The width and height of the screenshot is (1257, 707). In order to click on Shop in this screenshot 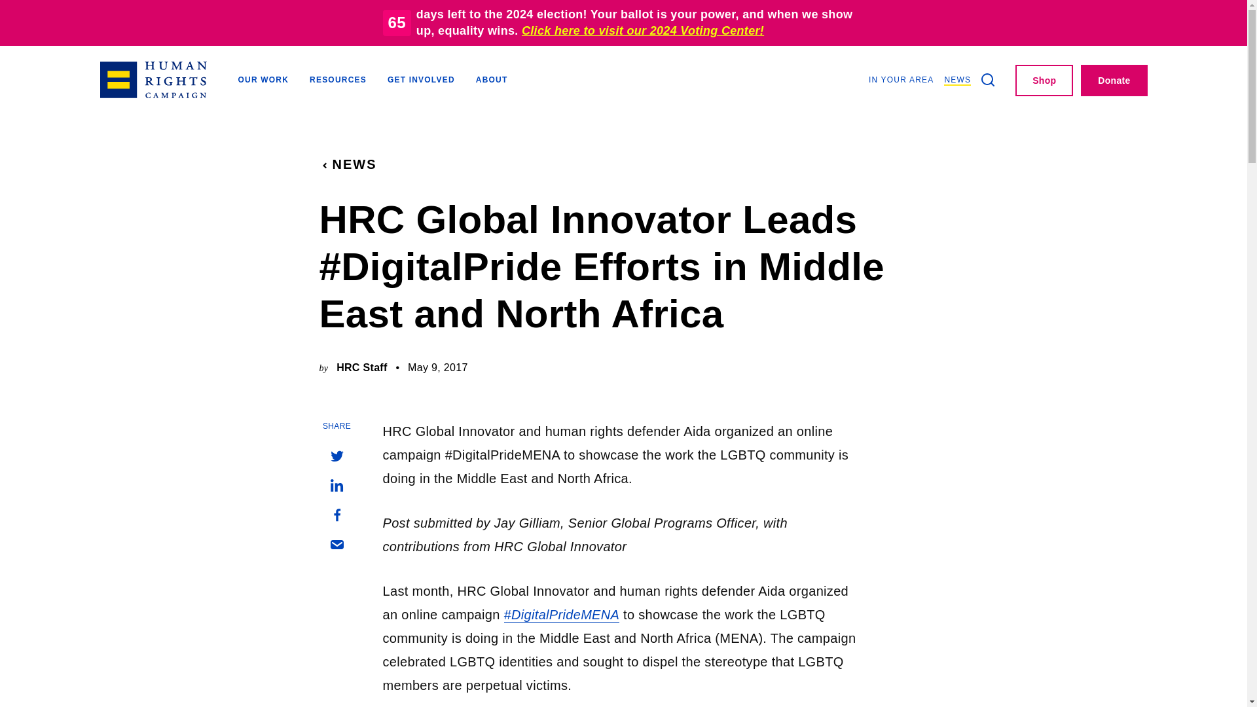, I will do `click(1044, 80)`.